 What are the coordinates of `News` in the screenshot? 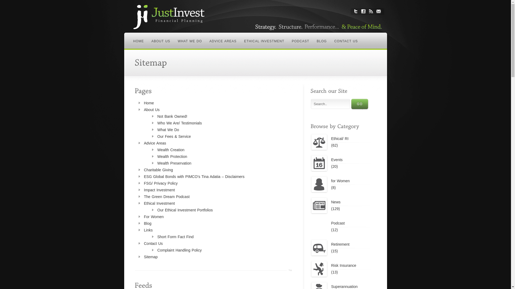 It's located at (351, 202).